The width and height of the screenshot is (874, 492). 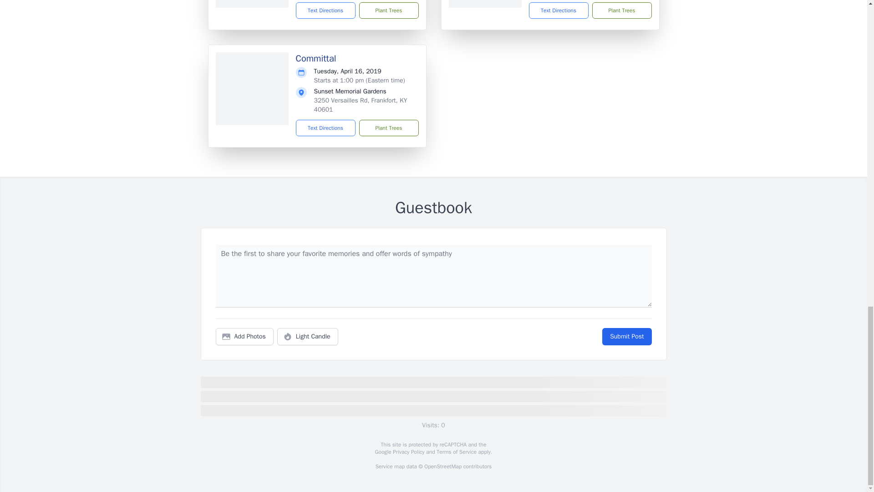 I want to click on Plant Trees, so click(x=388, y=10).